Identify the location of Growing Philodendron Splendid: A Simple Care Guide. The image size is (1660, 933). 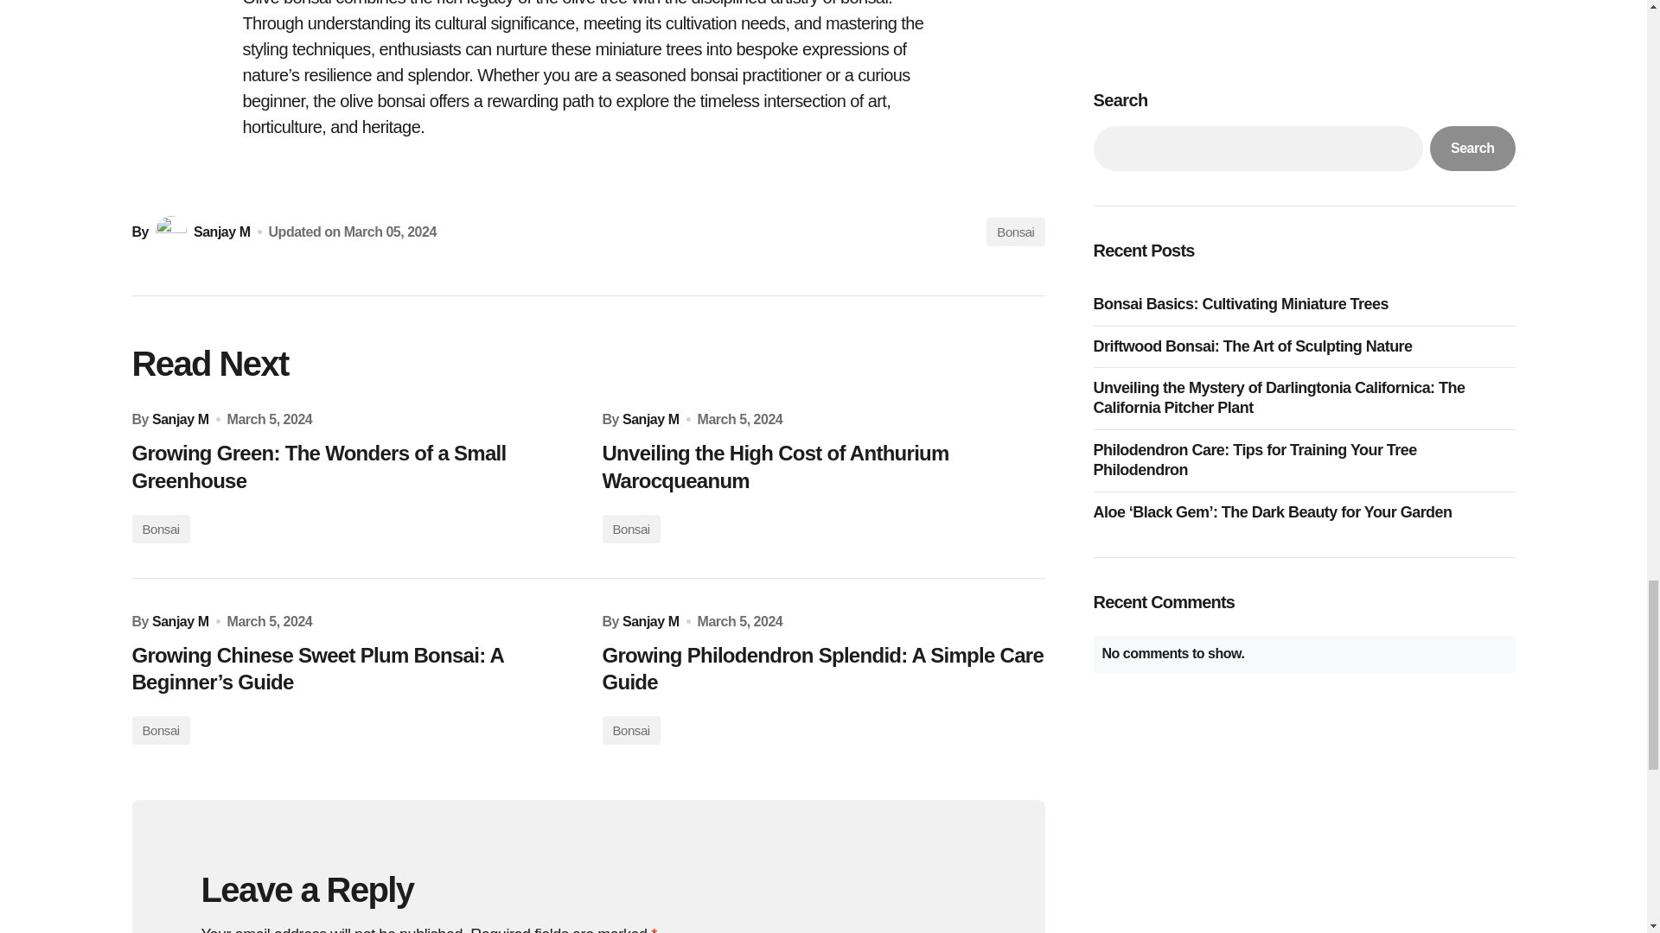
(822, 669).